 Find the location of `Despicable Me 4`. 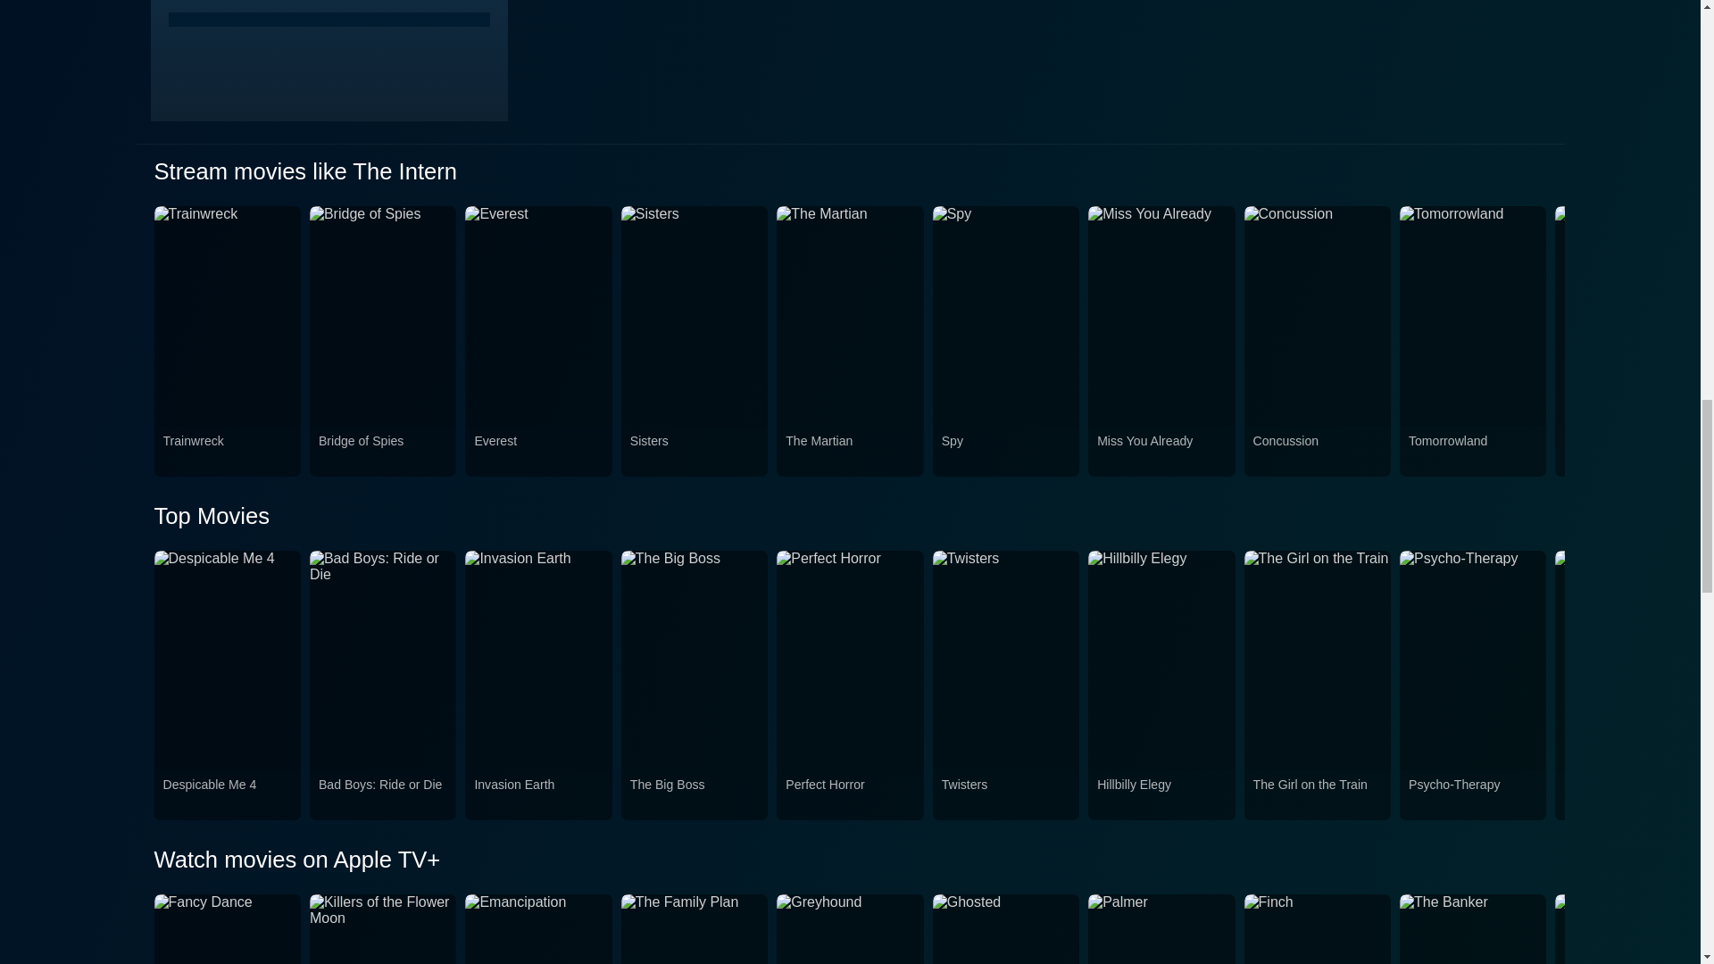

Despicable Me 4 is located at coordinates (227, 794).